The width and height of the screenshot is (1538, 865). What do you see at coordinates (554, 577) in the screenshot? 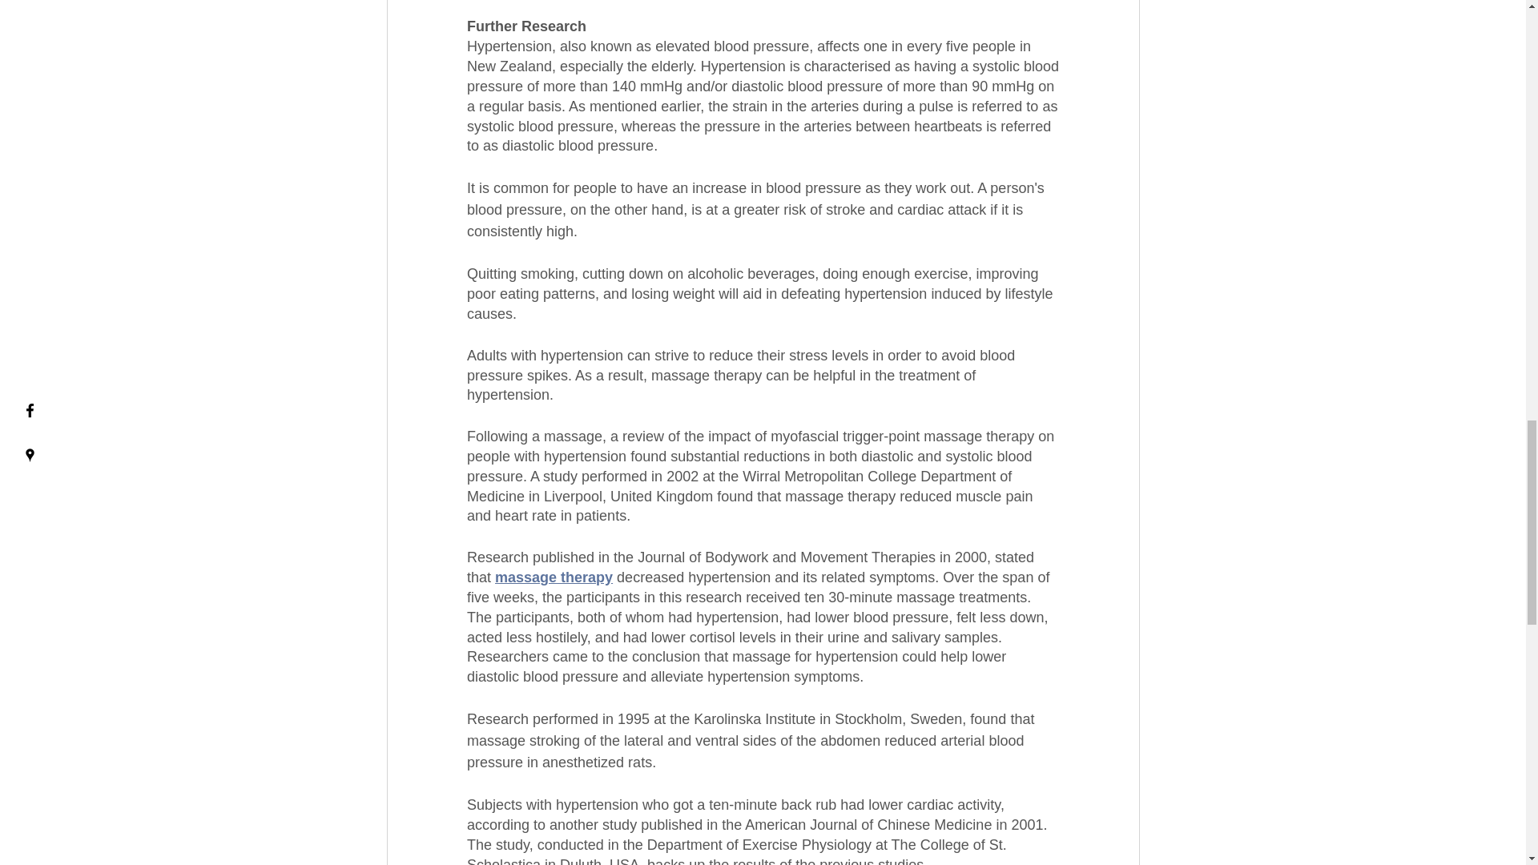
I see `massage therapy` at bounding box center [554, 577].